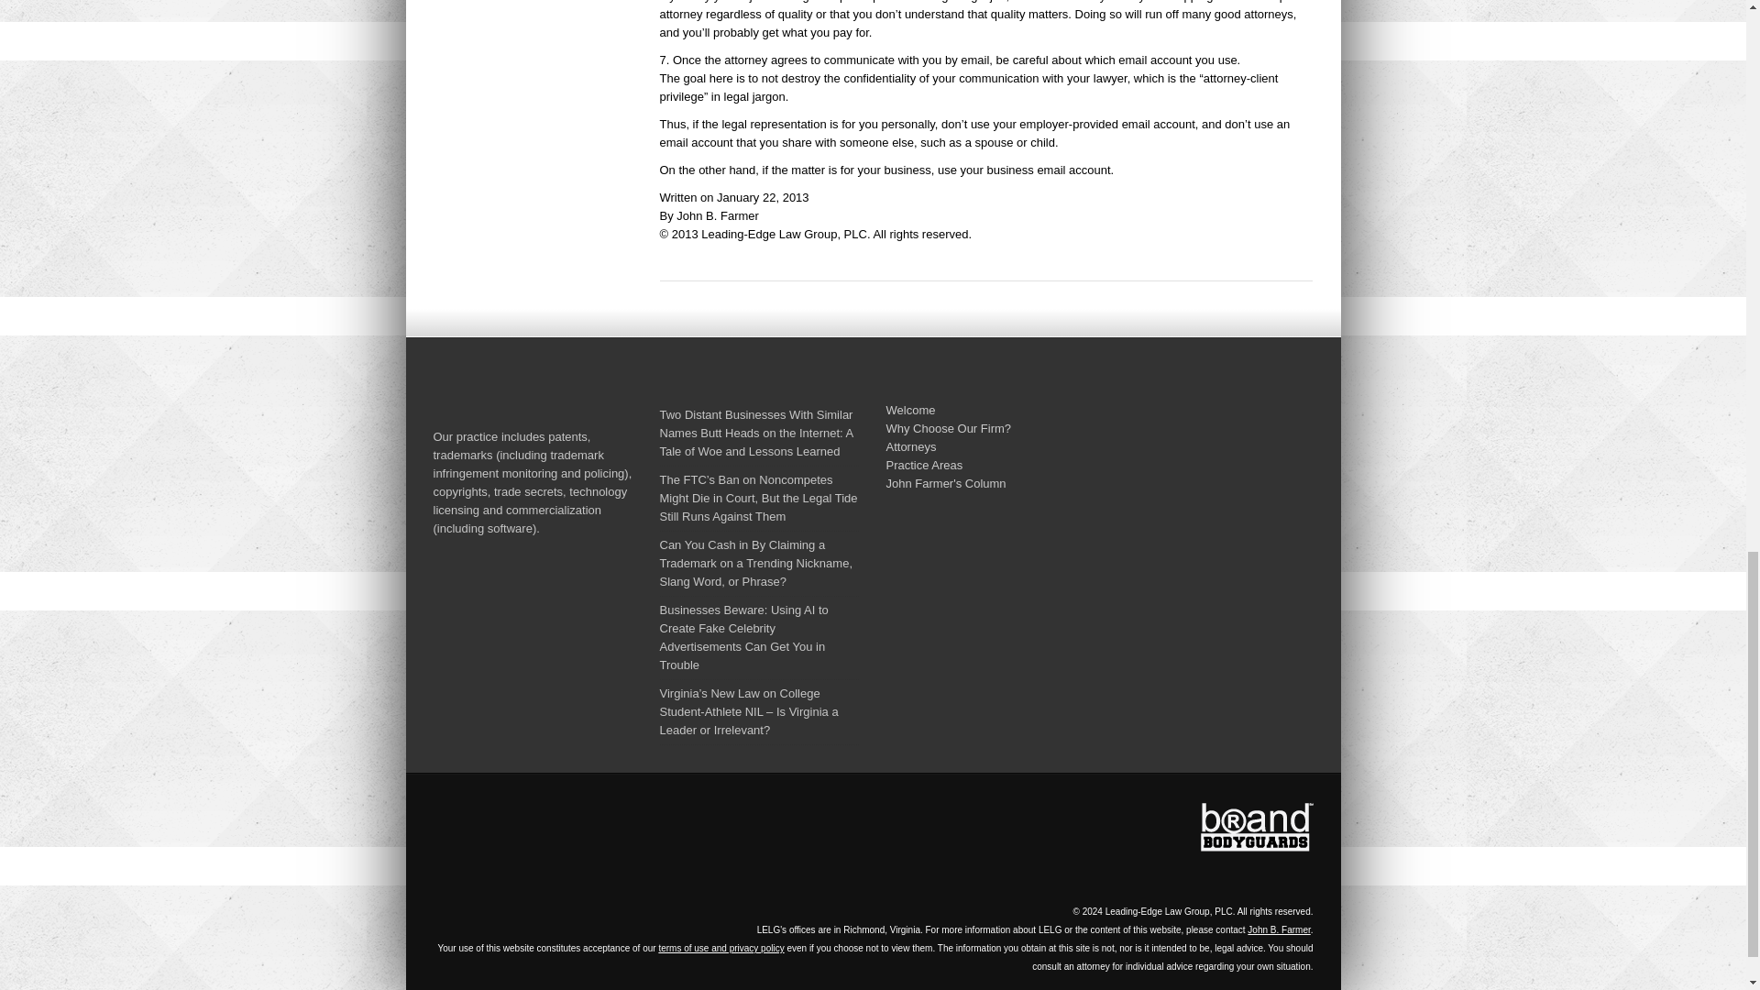  What do you see at coordinates (924, 466) in the screenshot?
I see `Practice Areas` at bounding box center [924, 466].